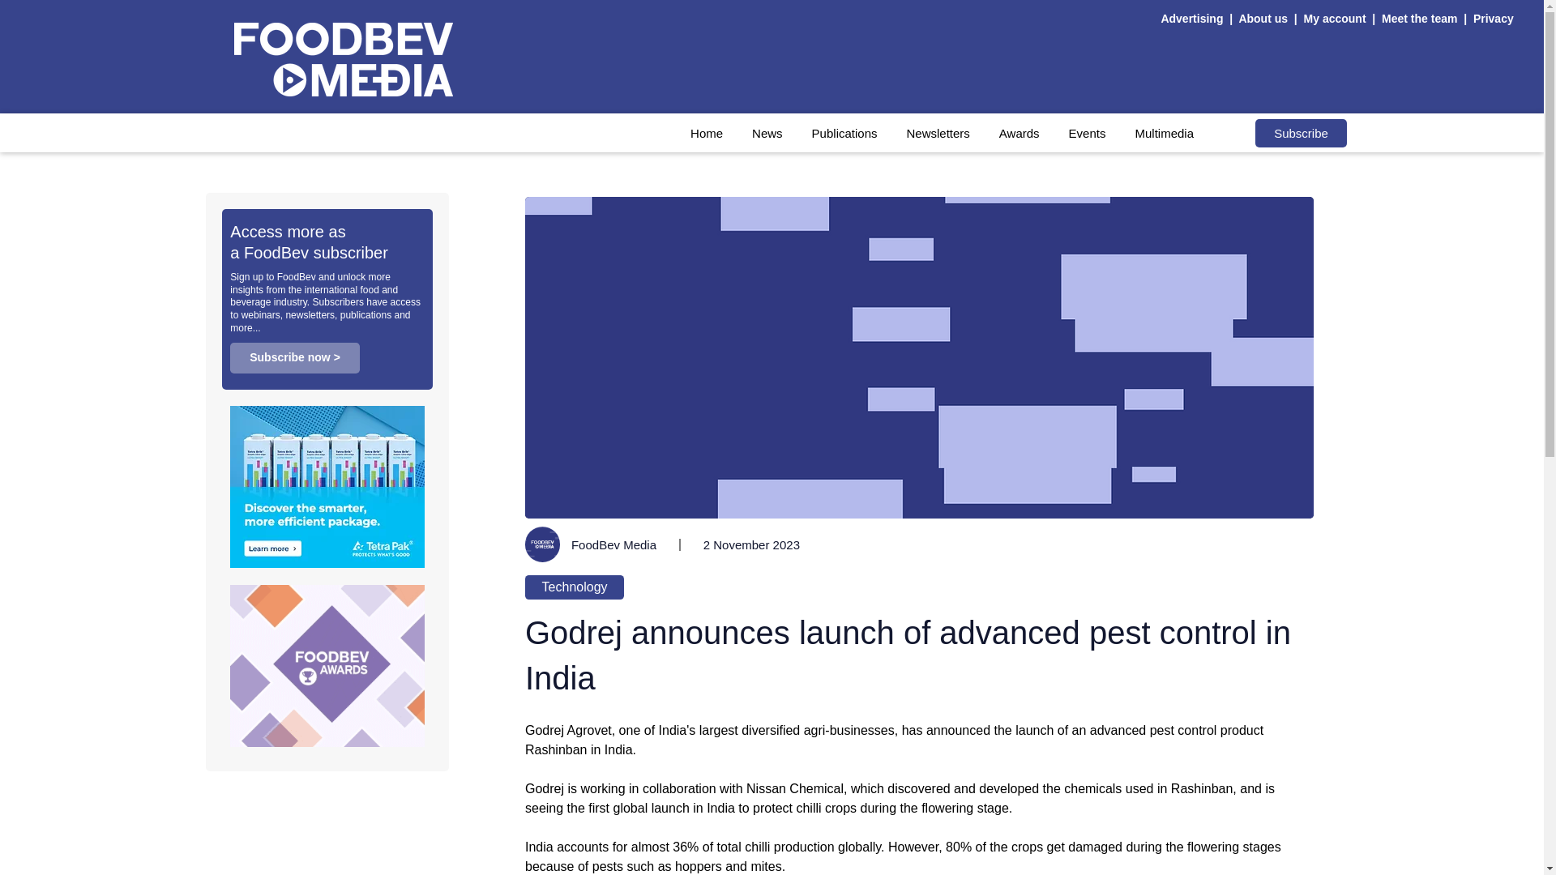 The width and height of the screenshot is (1556, 875). Describe the element at coordinates (1195, 19) in the screenshot. I see `Advertising ` at that location.